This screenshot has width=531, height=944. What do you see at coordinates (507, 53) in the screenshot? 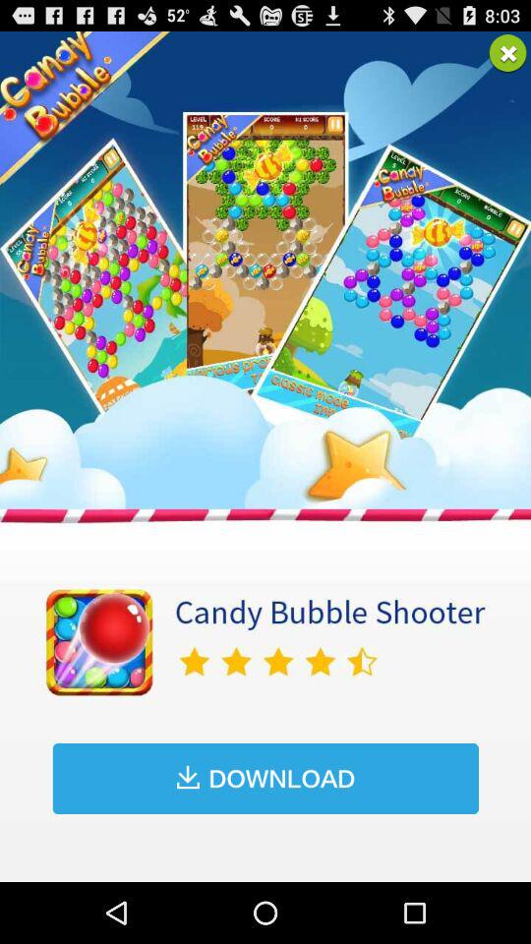
I see `close advertisement` at bounding box center [507, 53].